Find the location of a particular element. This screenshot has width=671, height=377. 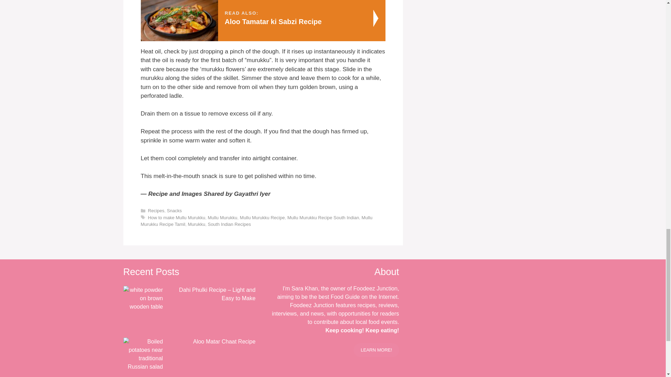

Aloo Matar Chaat Recipe is located at coordinates (224, 341).